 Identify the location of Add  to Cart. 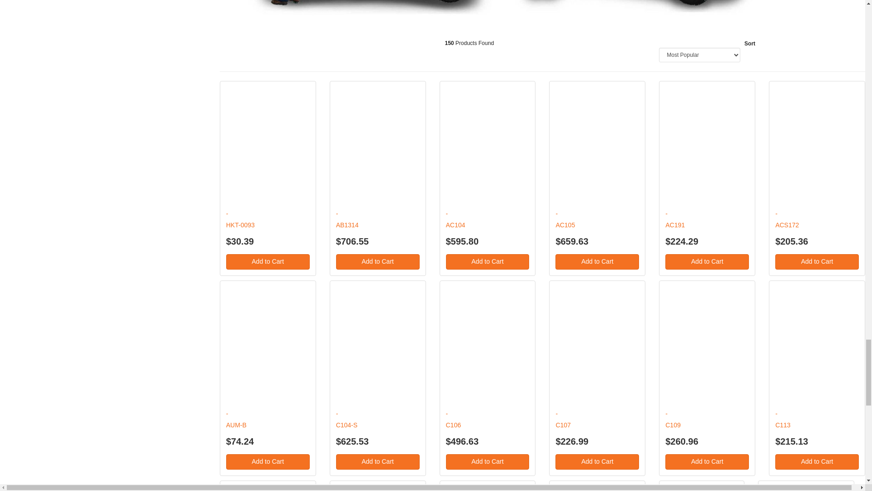
(268, 262).